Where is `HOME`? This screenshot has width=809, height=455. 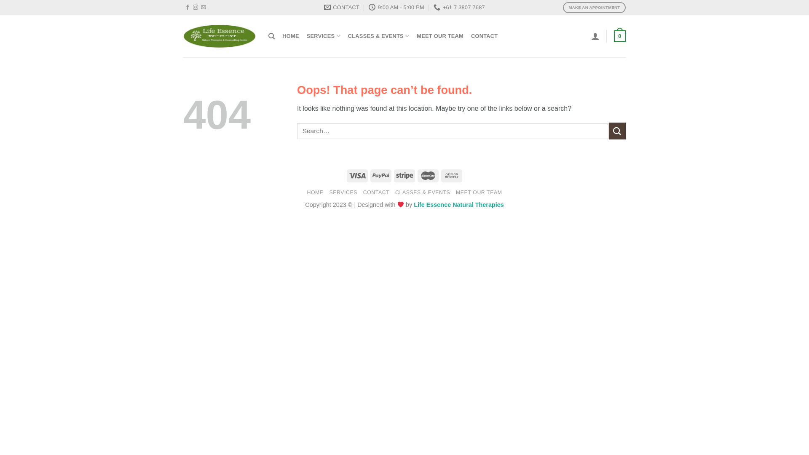
HOME is located at coordinates (315, 193).